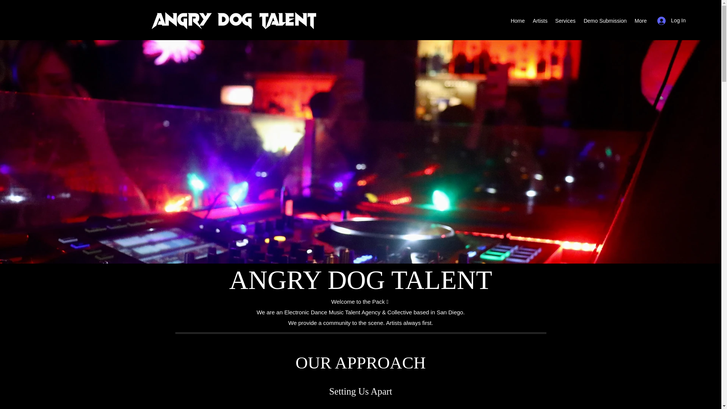 The width and height of the screenshot is (727, 409). What do you see at coordinates (565, 20) in the screenshot?
I see `Services` at bounding box center [565, 20].